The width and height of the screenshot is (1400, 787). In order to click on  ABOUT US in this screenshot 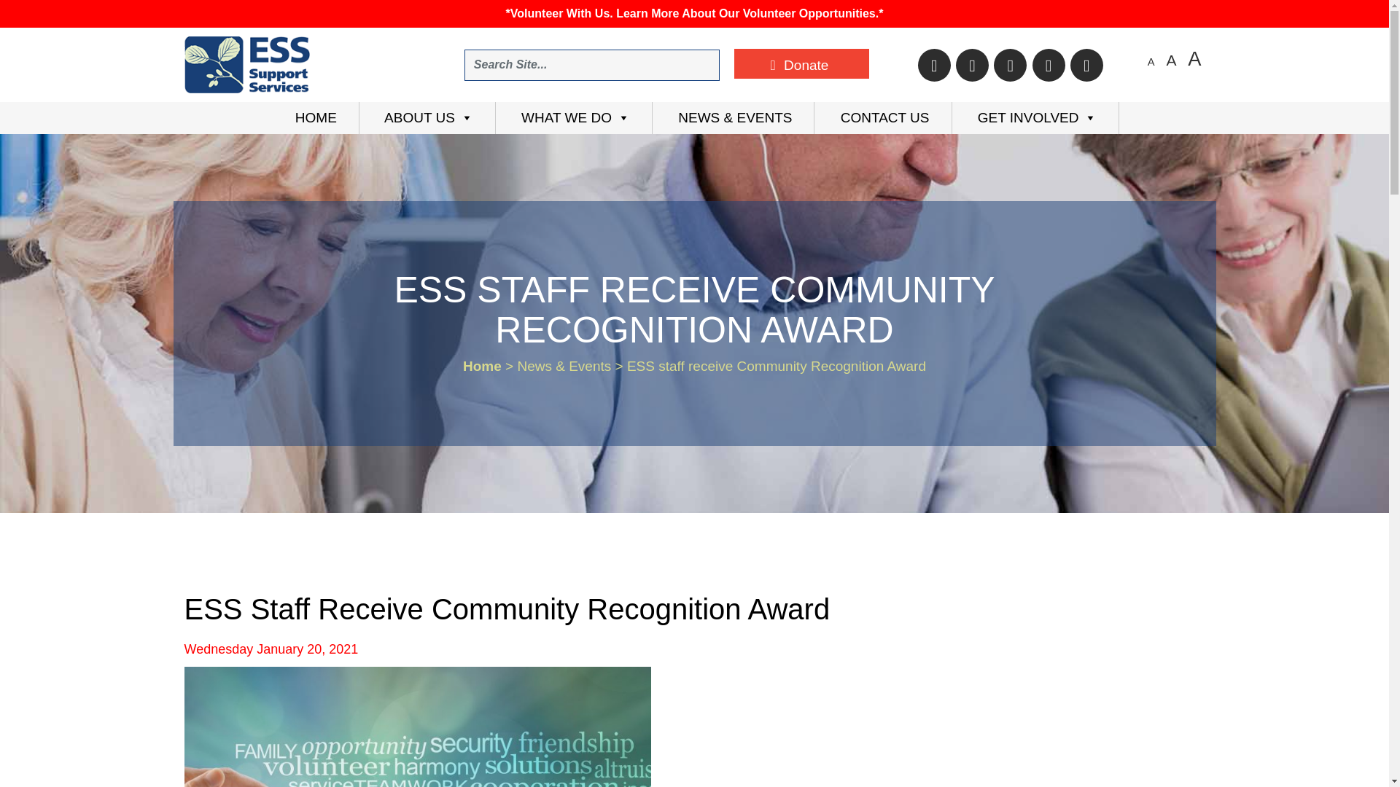, I will do `click(801, 63)`.